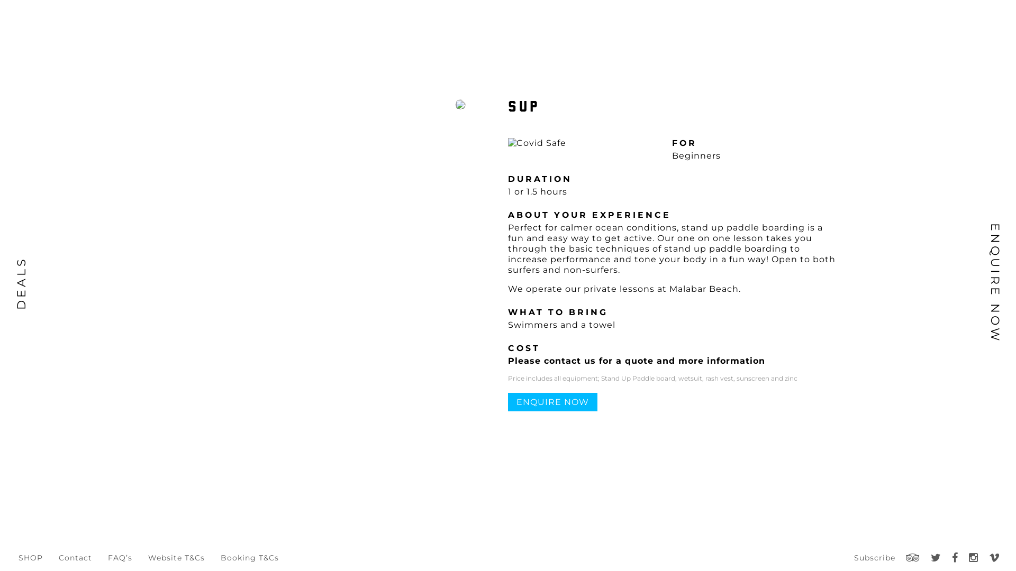  Describe the element at coordinates (39, 264) in the screenshot. I see `DEALS` at that location.